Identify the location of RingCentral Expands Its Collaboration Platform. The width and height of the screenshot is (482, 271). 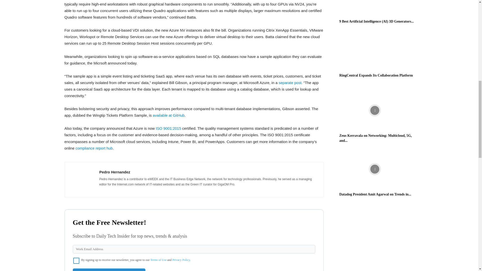
(376, 75).